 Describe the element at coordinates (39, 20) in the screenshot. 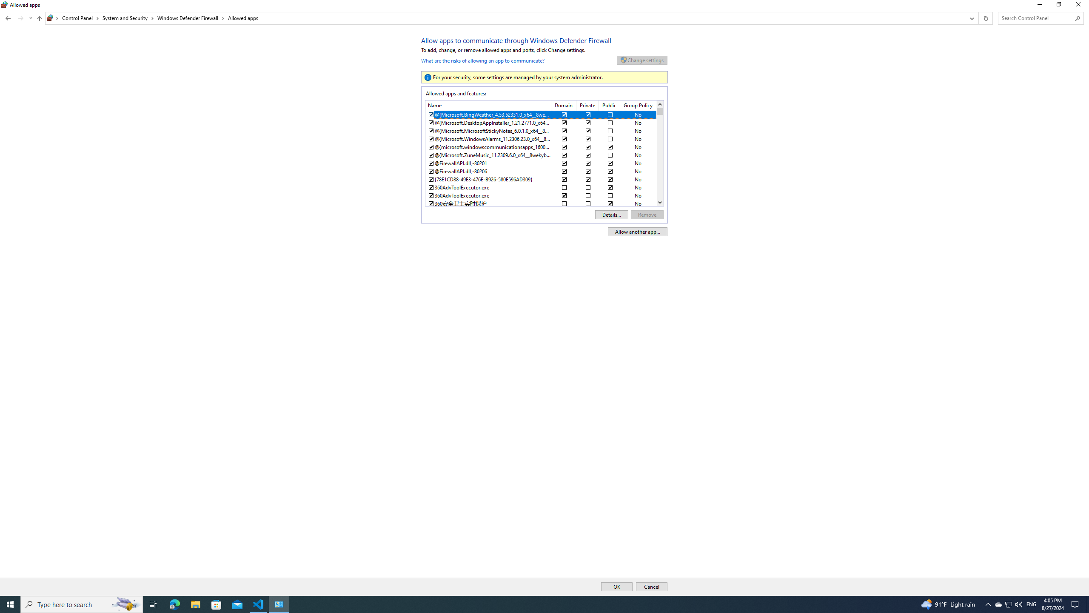

I see `Up band toolbar` at that location.